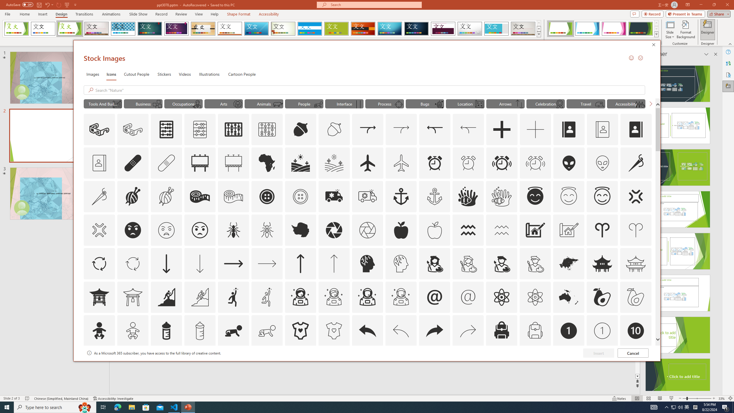 This screenshot has width=734, height=413. What do you see at coordinates (434, 364) in the screenshot?
I see `AutomationID: Icons_Badge6_M` at bounding box center [434, 364].